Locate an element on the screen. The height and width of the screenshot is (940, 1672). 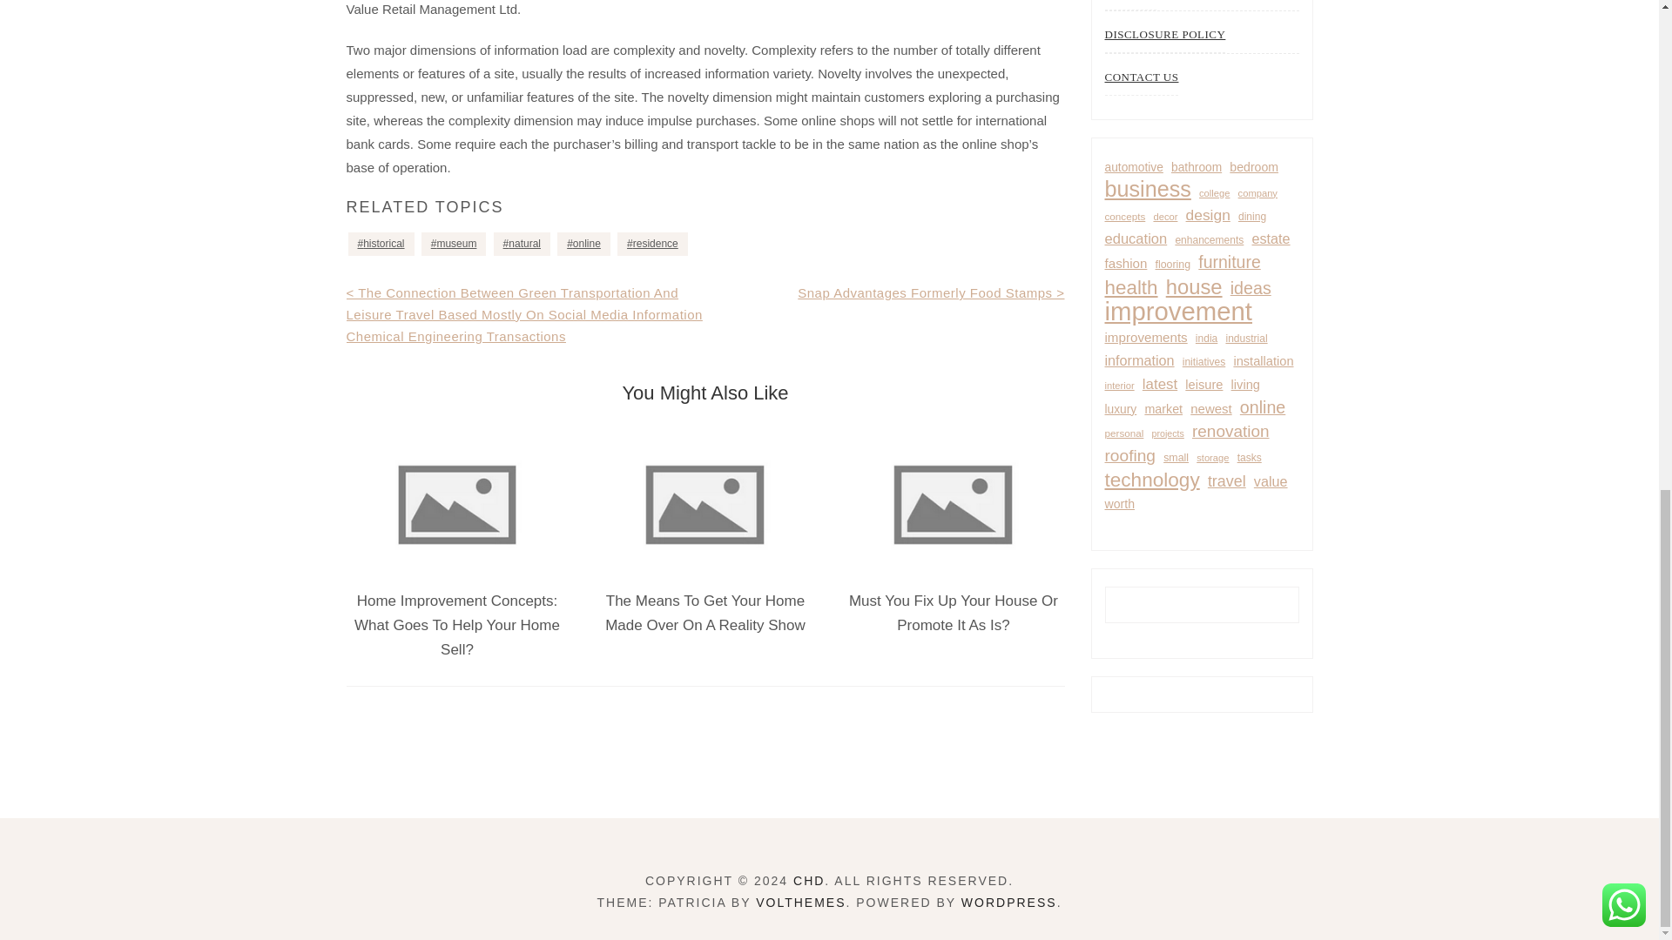
VolThemes is located at coordinates (800, 903).